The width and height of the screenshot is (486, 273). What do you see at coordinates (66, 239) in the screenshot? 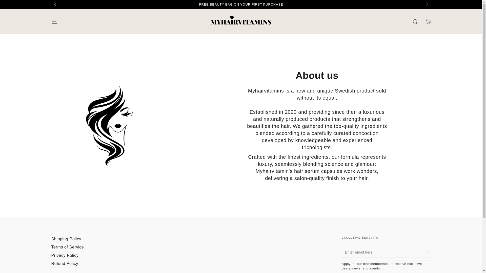
I see `Shipping Policy` at bounding box center [66, 239].